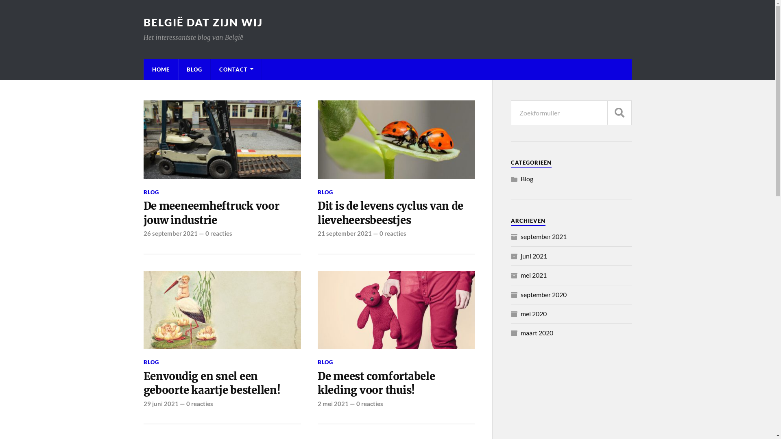 The image size is (781, 439). I want to click on CONTACT, so click(236, 70).